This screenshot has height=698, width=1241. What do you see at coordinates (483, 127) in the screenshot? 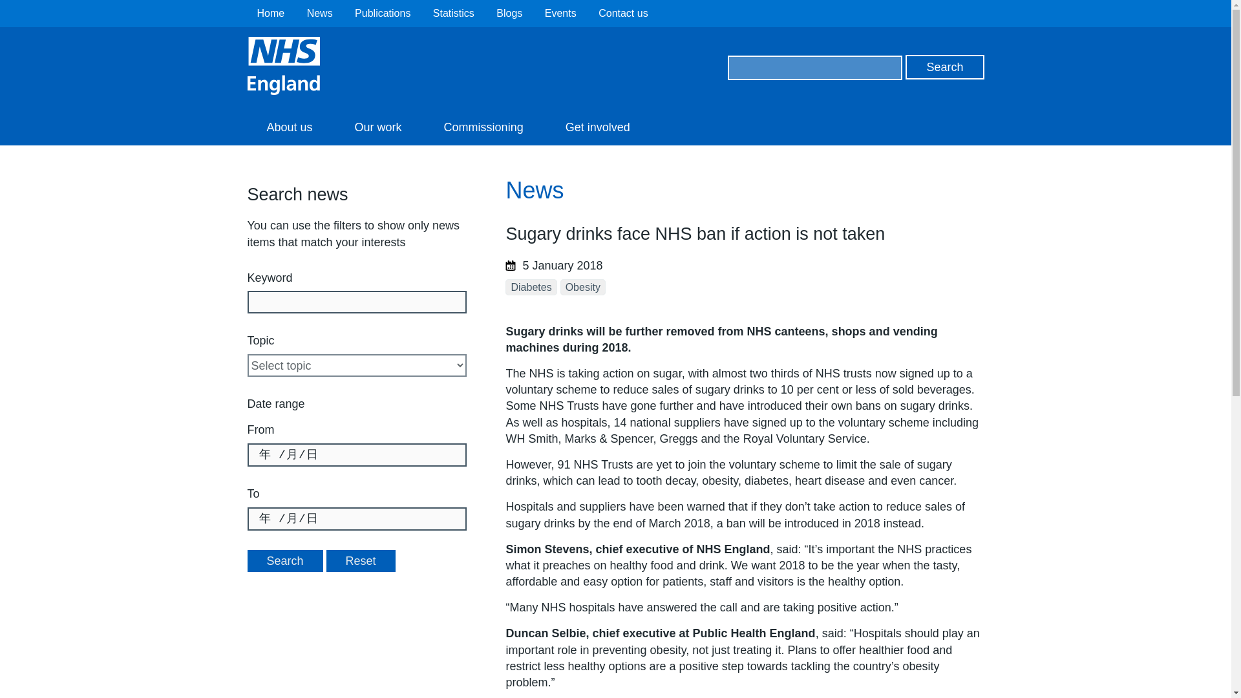
I see `Commissioning` at bounding box center [483, 127].